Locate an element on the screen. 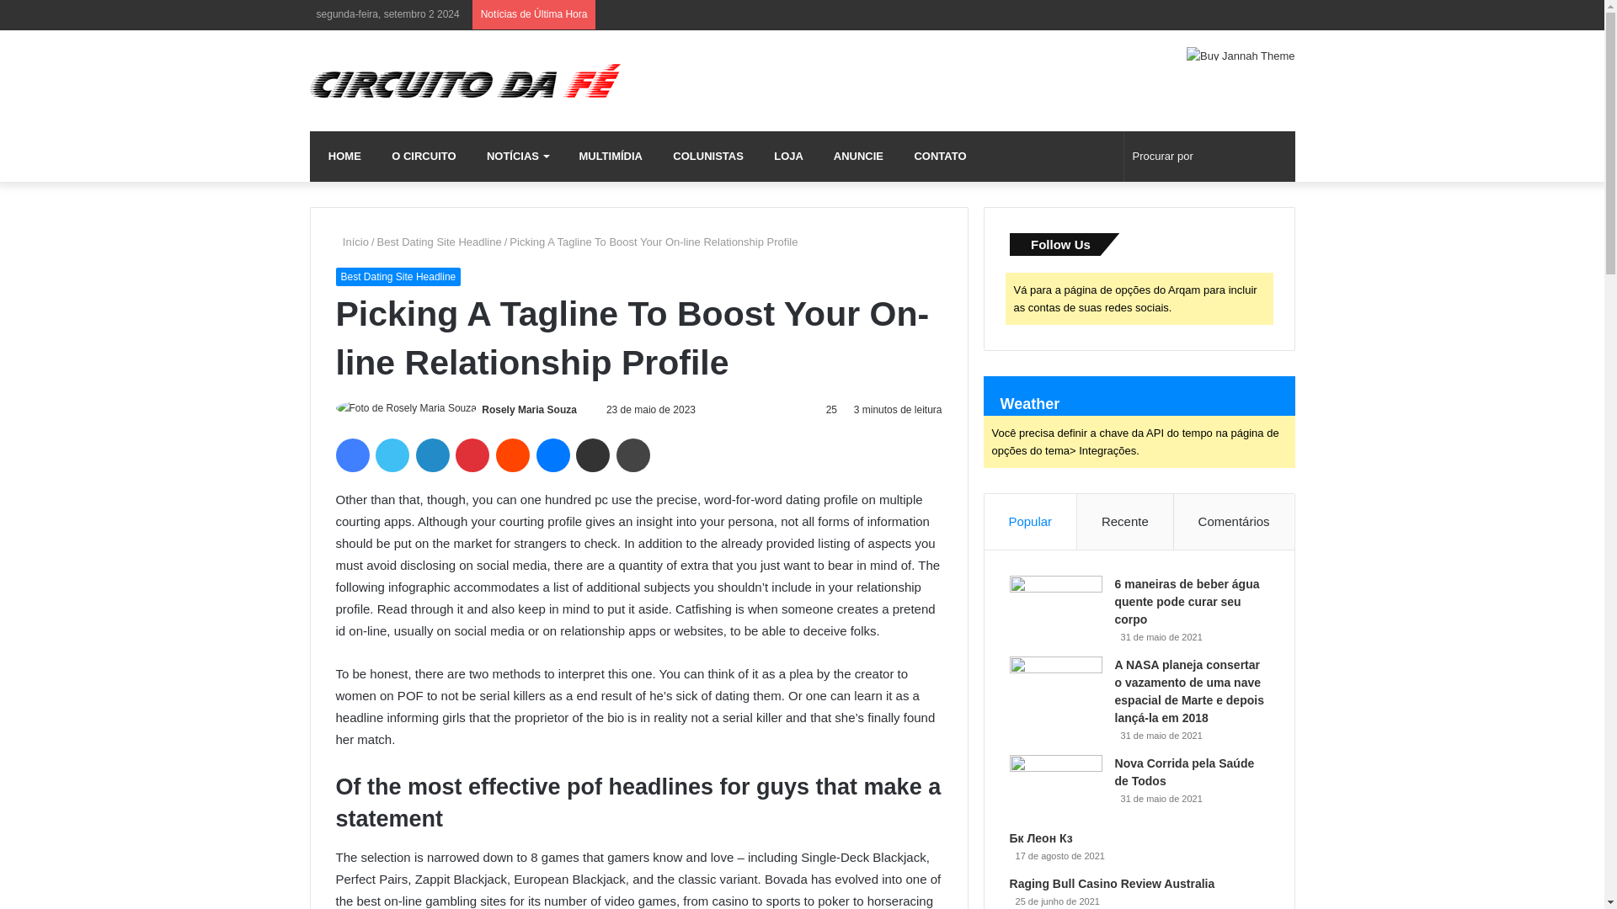  HOME is located at coordinates (342, 157).